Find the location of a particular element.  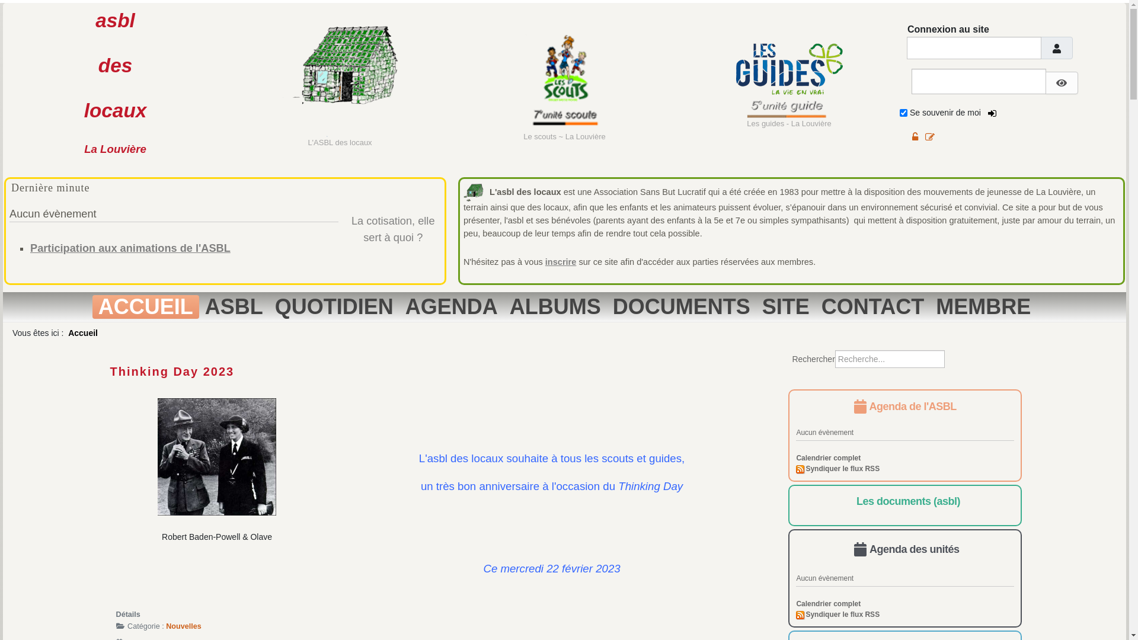

ACCUEIL is located at coordinates (146, 307).